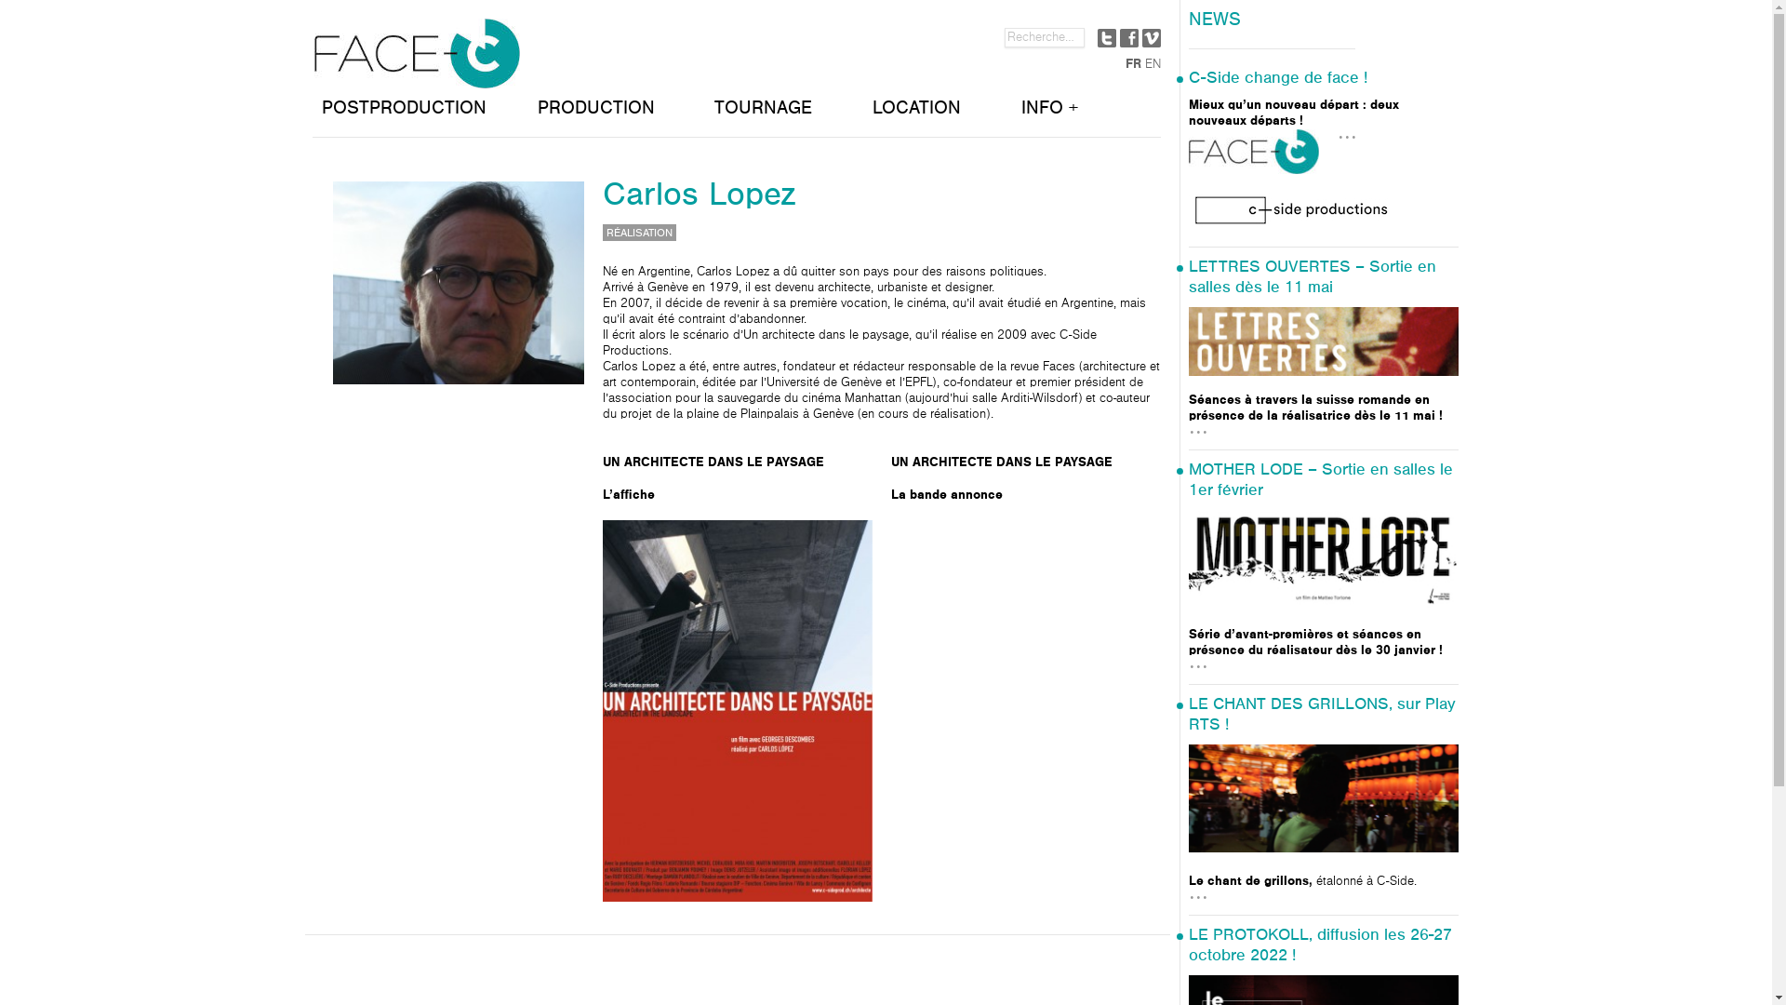 The width and height of the screenshot is (1786, 1005). I want to click on Carlos Lopez, so click(468, 283).